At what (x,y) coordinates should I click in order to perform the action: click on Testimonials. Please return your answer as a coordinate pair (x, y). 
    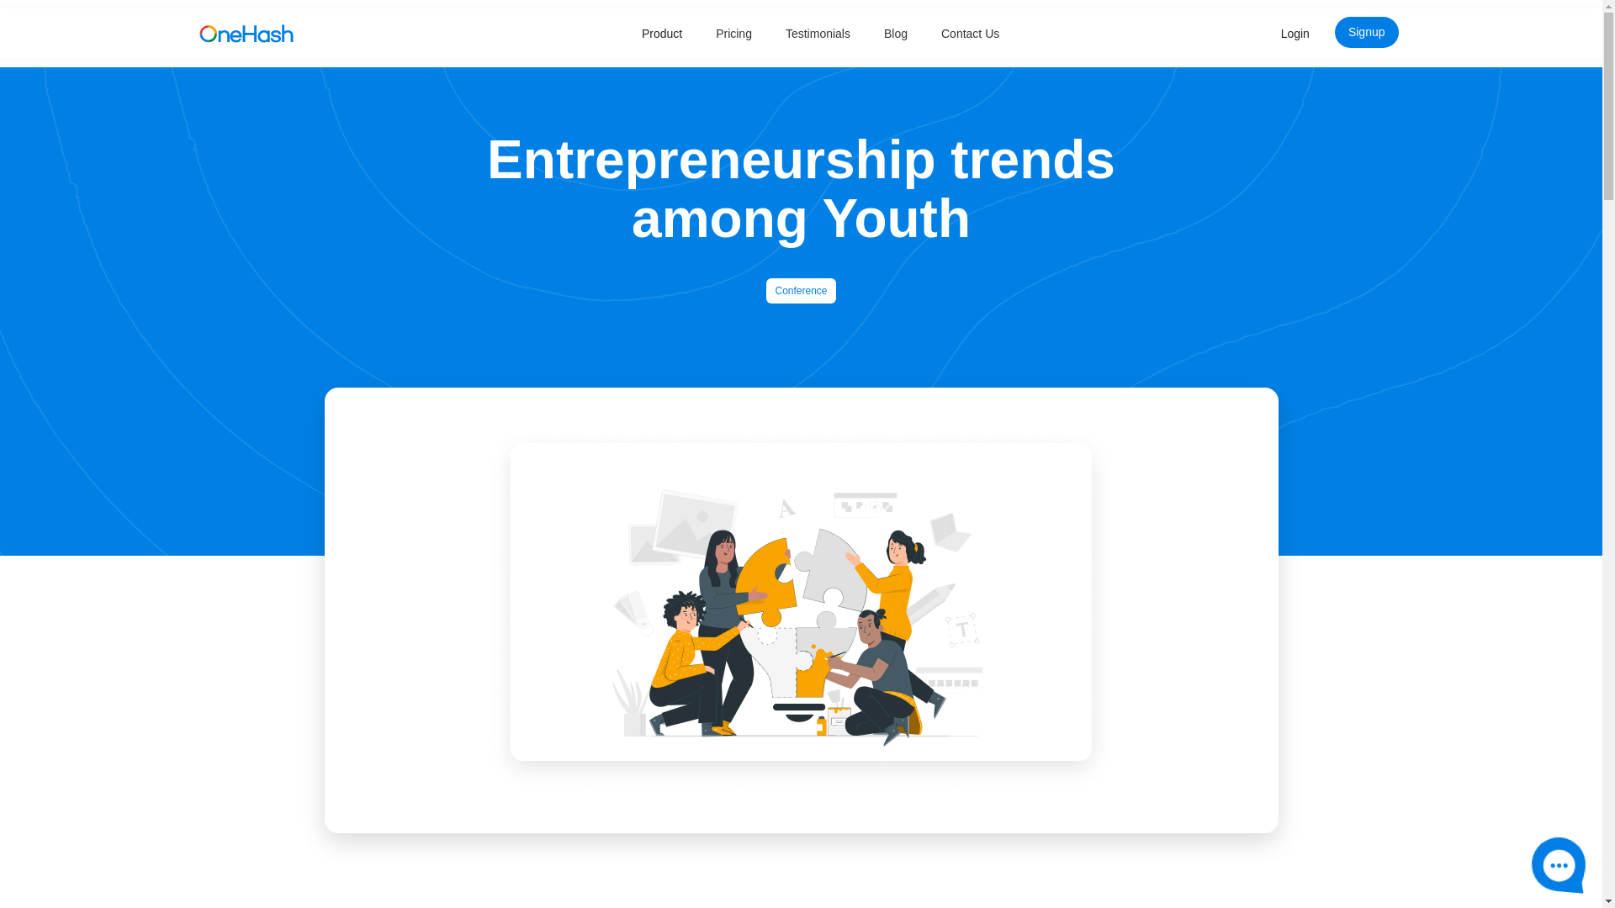
    Looking at the image, I should click on (818, 34).